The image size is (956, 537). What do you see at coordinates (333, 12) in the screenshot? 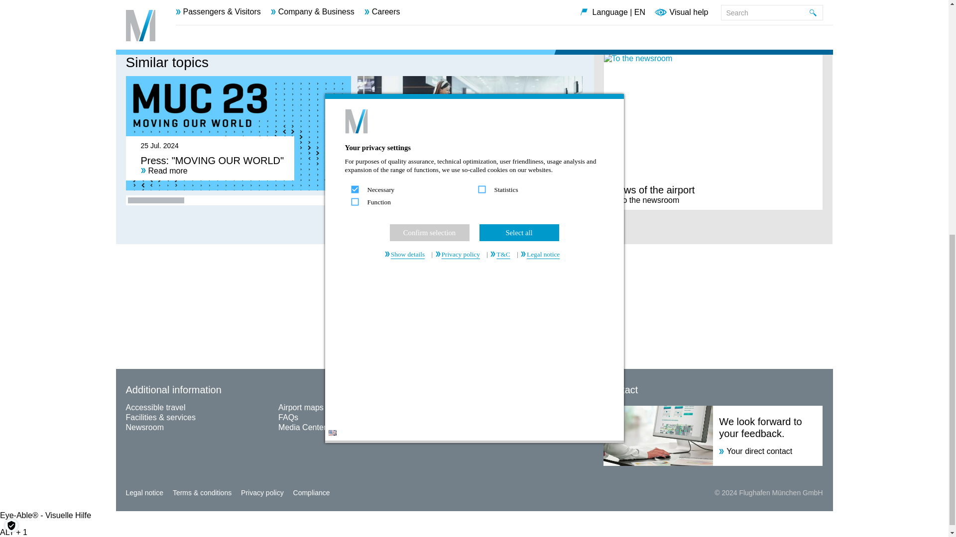
I see `Language: en` at bounding box center [333, 12].